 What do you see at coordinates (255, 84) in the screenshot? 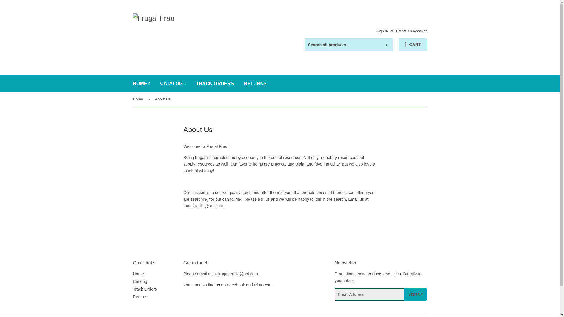
I see `RETURNS` at bounding box center [255, 84].